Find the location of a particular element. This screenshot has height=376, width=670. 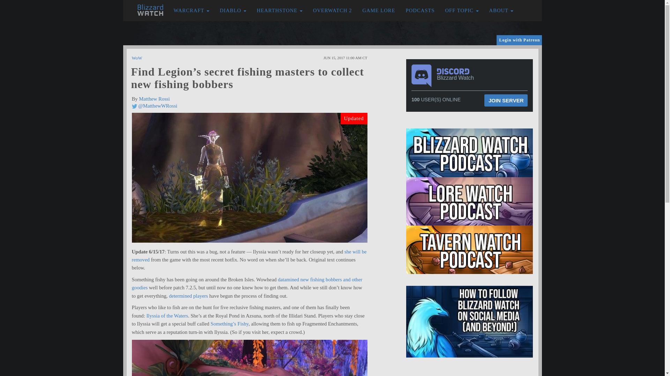

Warcraft is located at coordinates (191, 10).